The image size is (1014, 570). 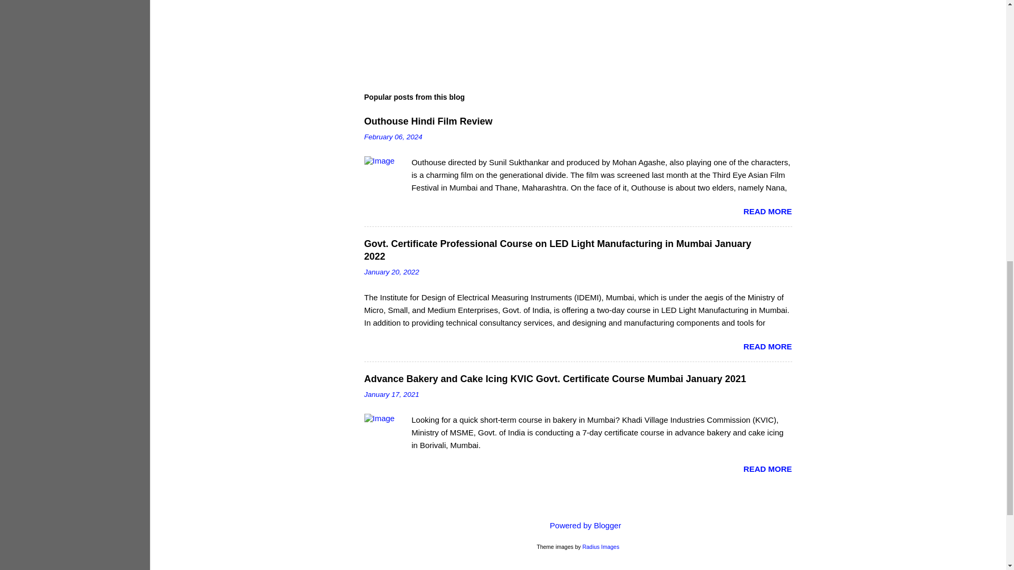 What do you see at coordinates (767, 211) in the screenshot?
I see `READ MORE` at bounding box center [767, 211].